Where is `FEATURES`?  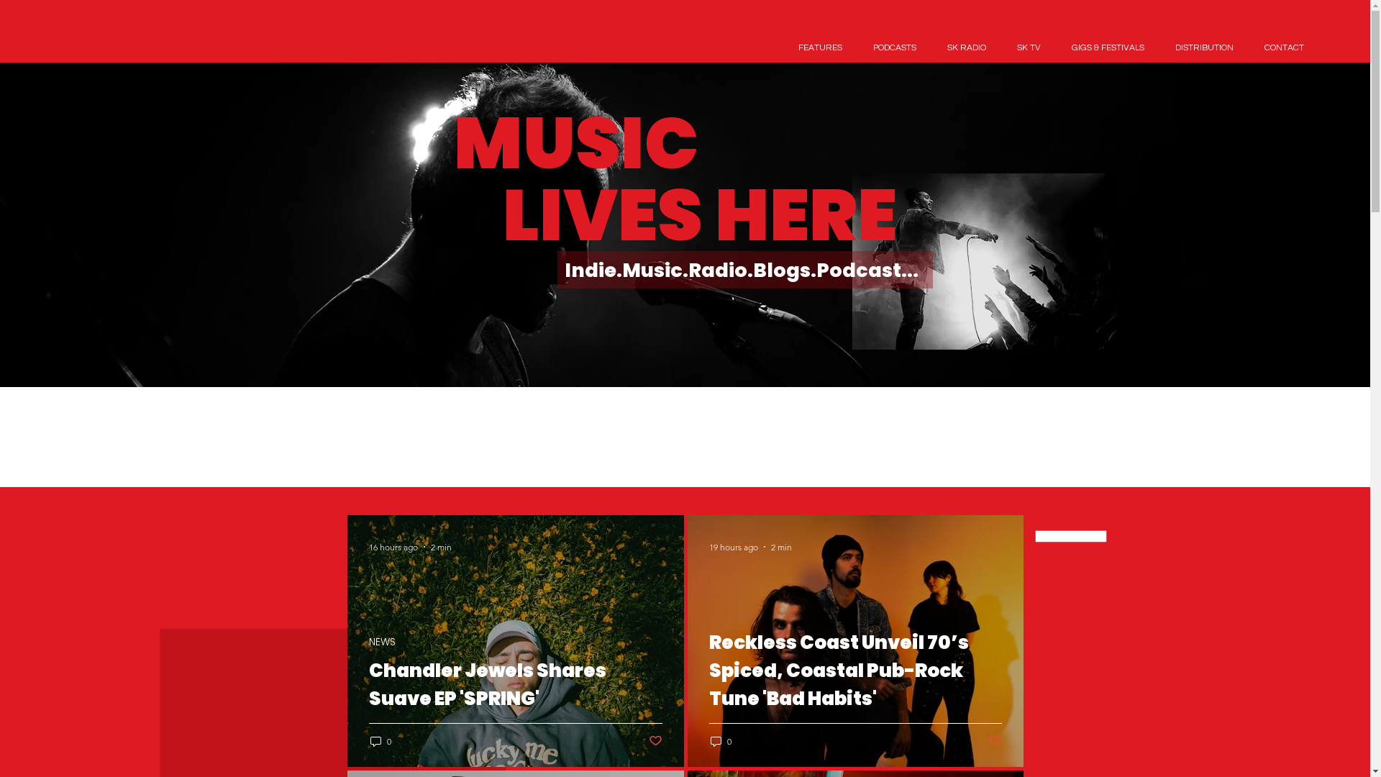 FEATURES is located at coordinates (820, 47).